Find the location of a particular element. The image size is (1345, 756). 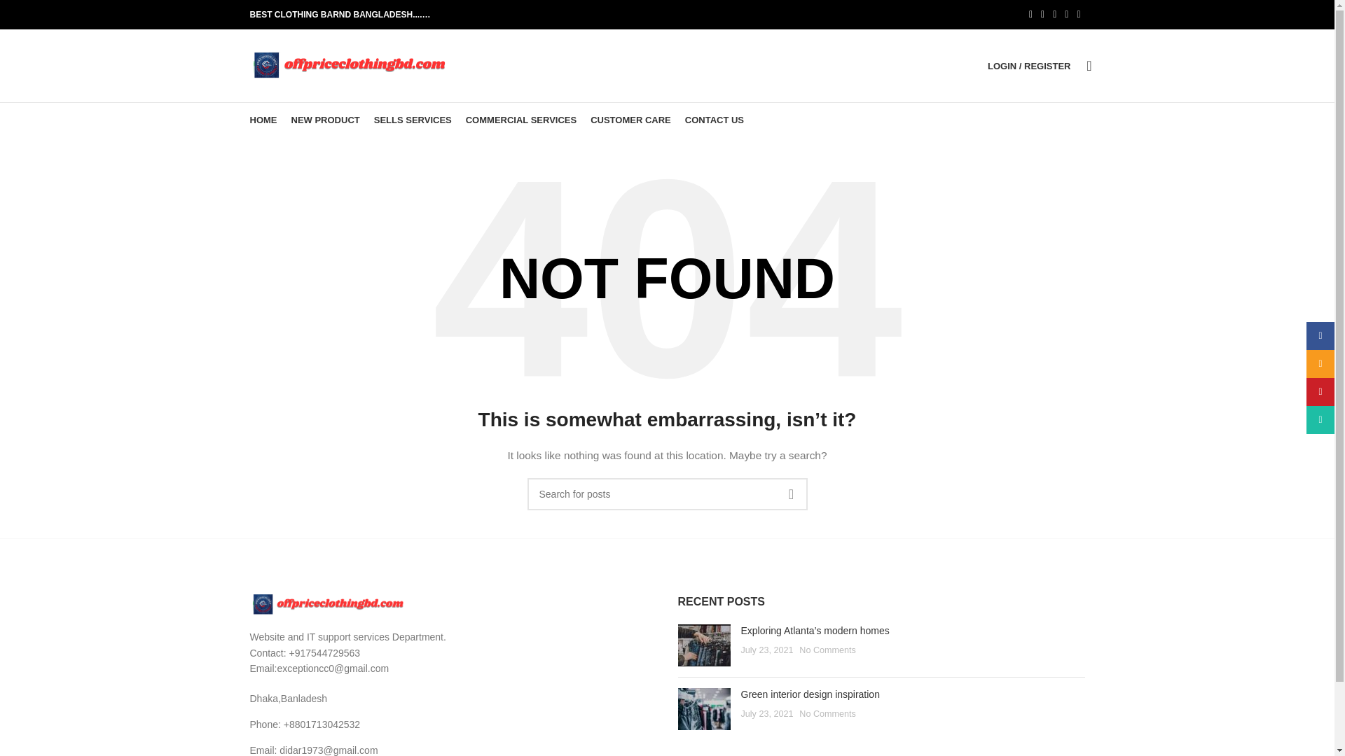

Permalink to Green interior design inspiration is located at coordinates (810, 694).